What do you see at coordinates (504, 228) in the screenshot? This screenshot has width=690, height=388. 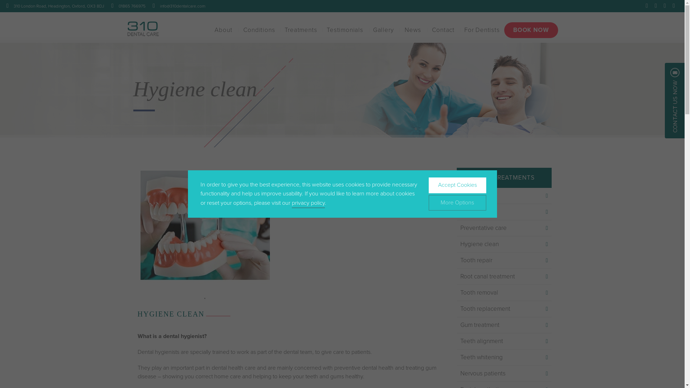 I see `Preventative care` at bounding box center [504, 228].